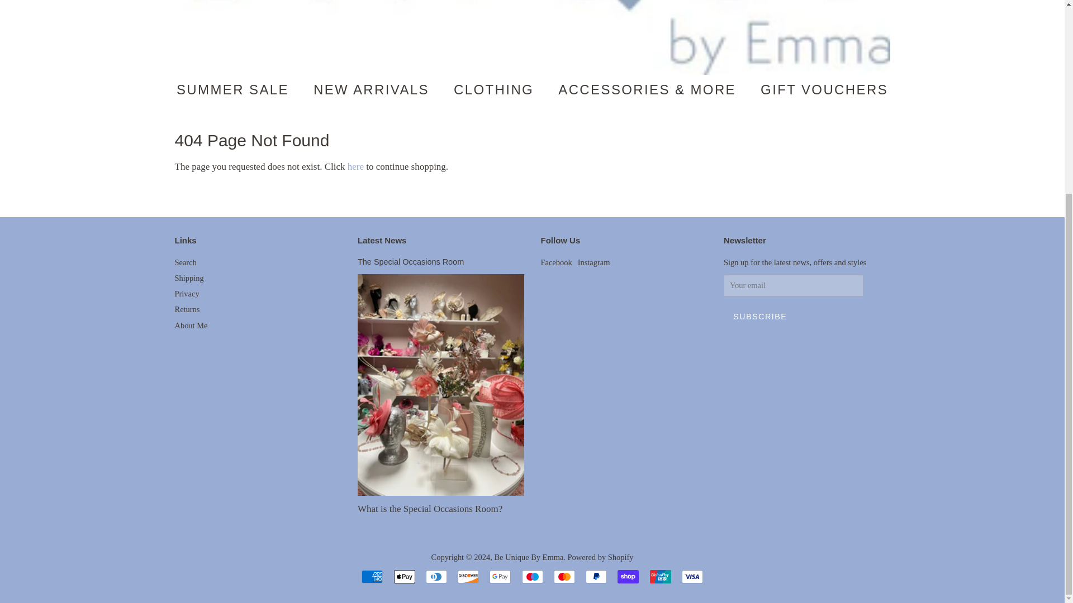 The image size is (1073, 603). What do you see at coordinates (556, 262) in the screenshot?
I see `Be Unique By Emma on Facebook` at bounding box center [556, 262].